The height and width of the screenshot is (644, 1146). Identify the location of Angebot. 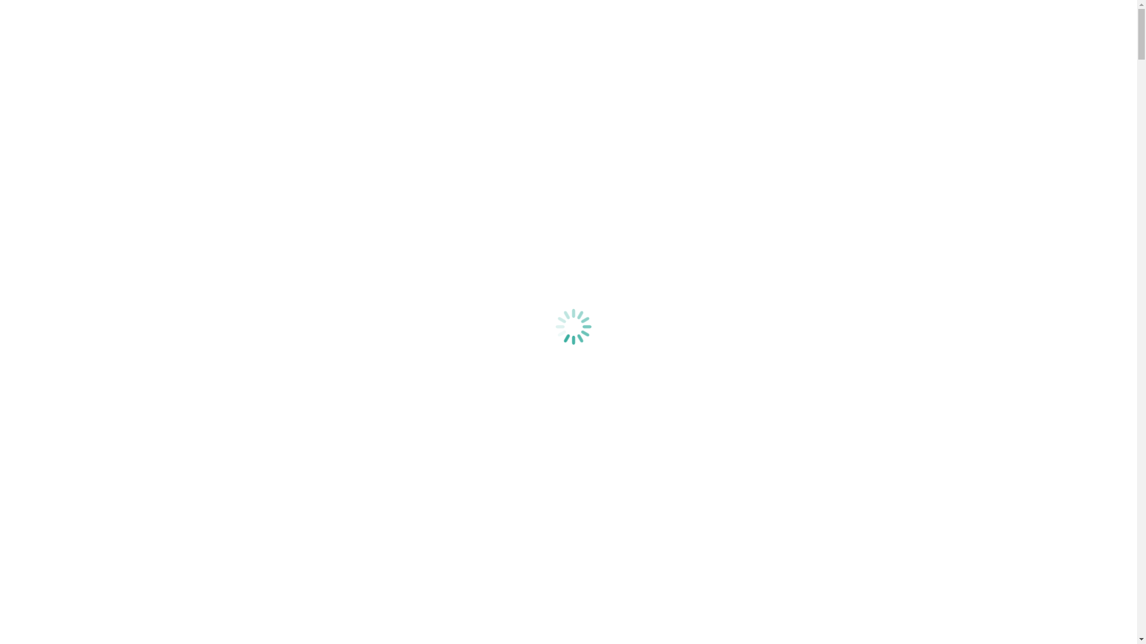
(45, 94).